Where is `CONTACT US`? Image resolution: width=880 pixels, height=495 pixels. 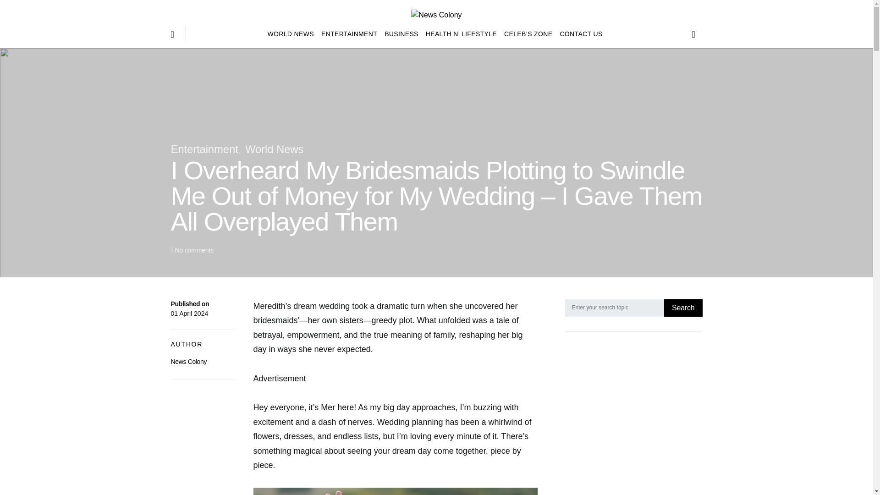
CONTACT US is located at coordinates (579, 34).